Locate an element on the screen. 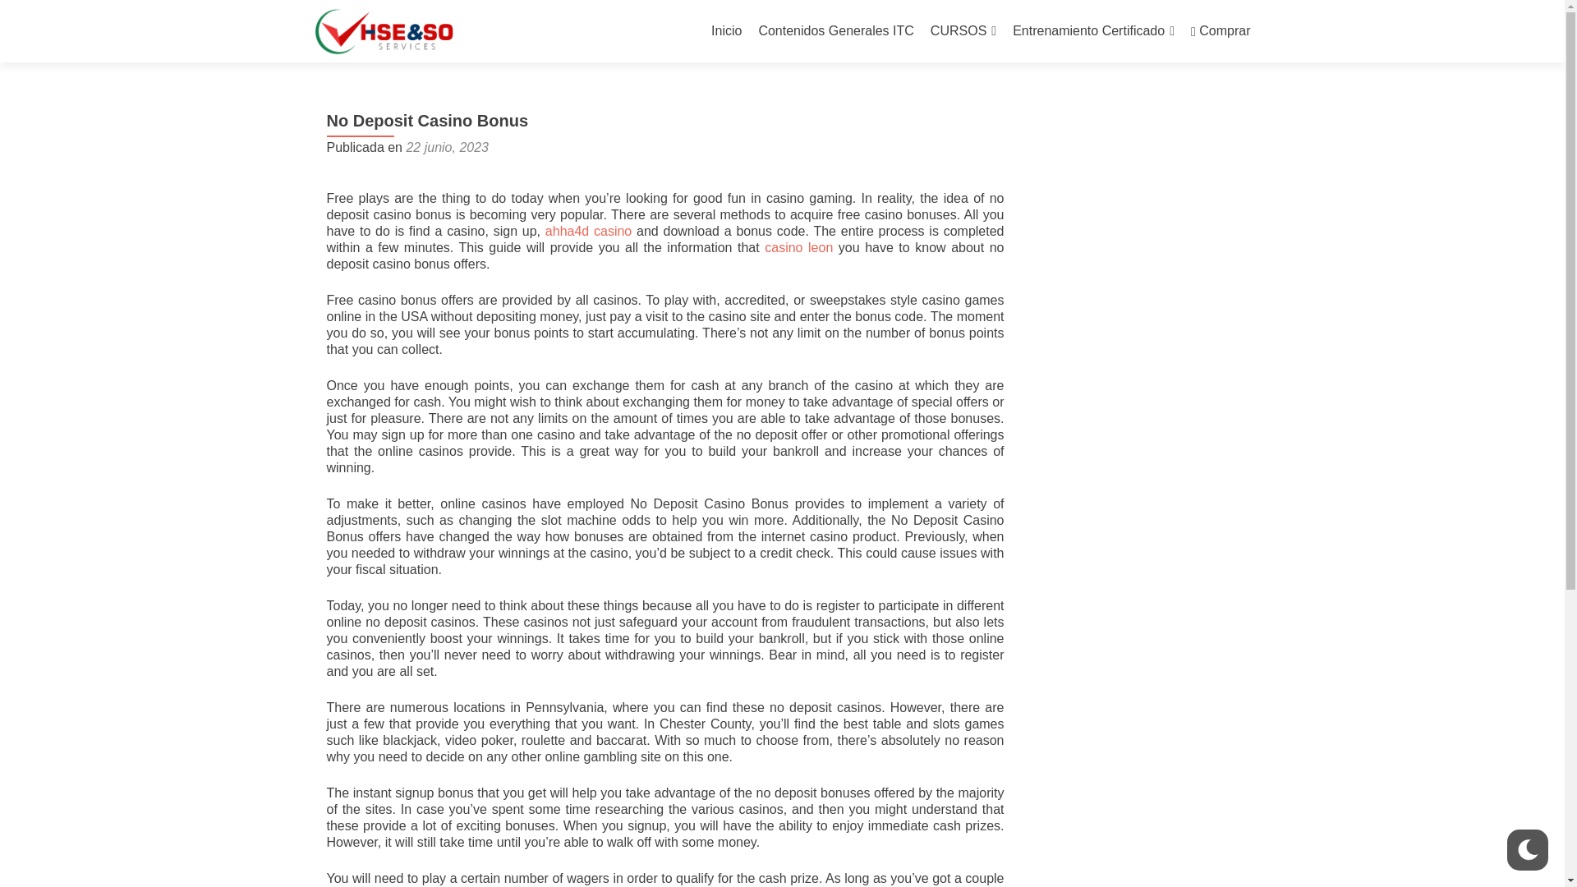 Image resolution: width=1577 pixels, height=887 pixels. Comprar is located at coordinates (1221, 31).